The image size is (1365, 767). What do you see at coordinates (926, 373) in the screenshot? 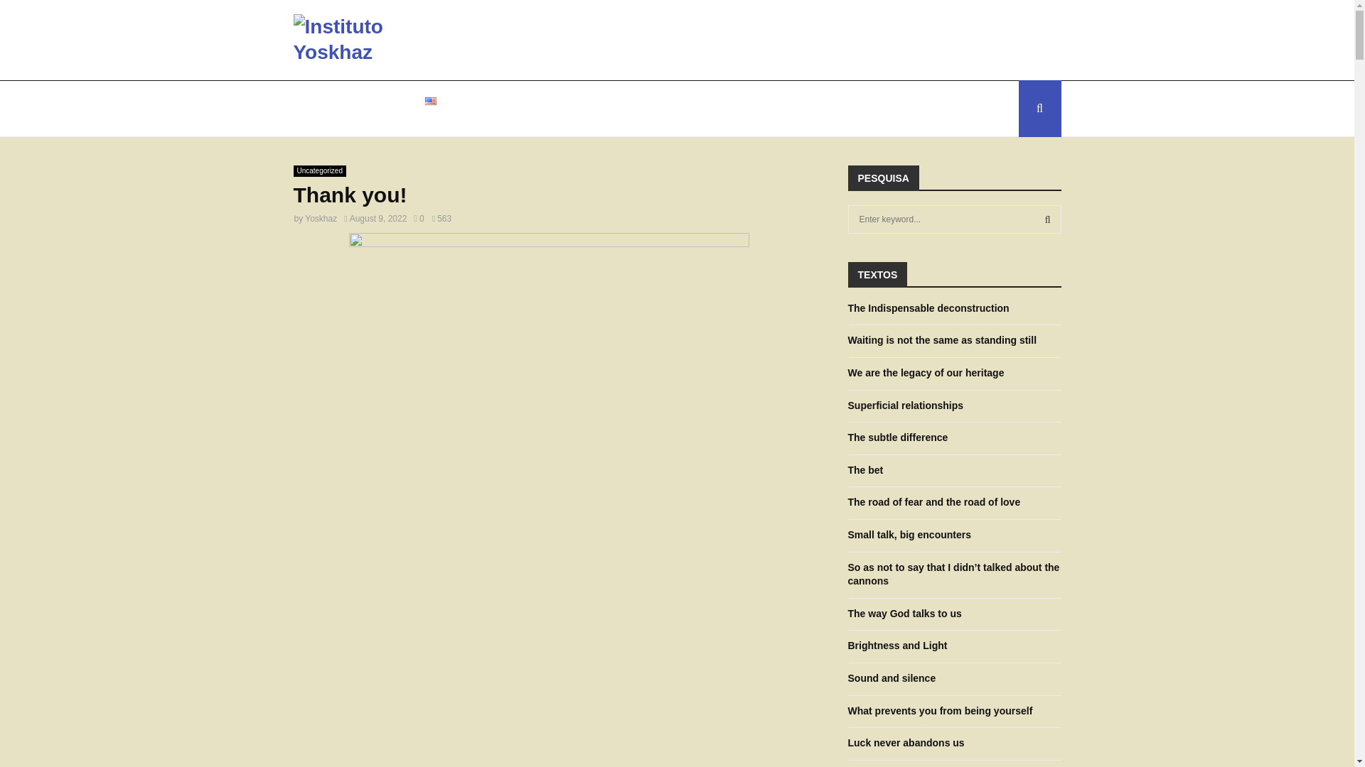
I see `We are the legacy of our heritage` at bounding box center [926, 373].